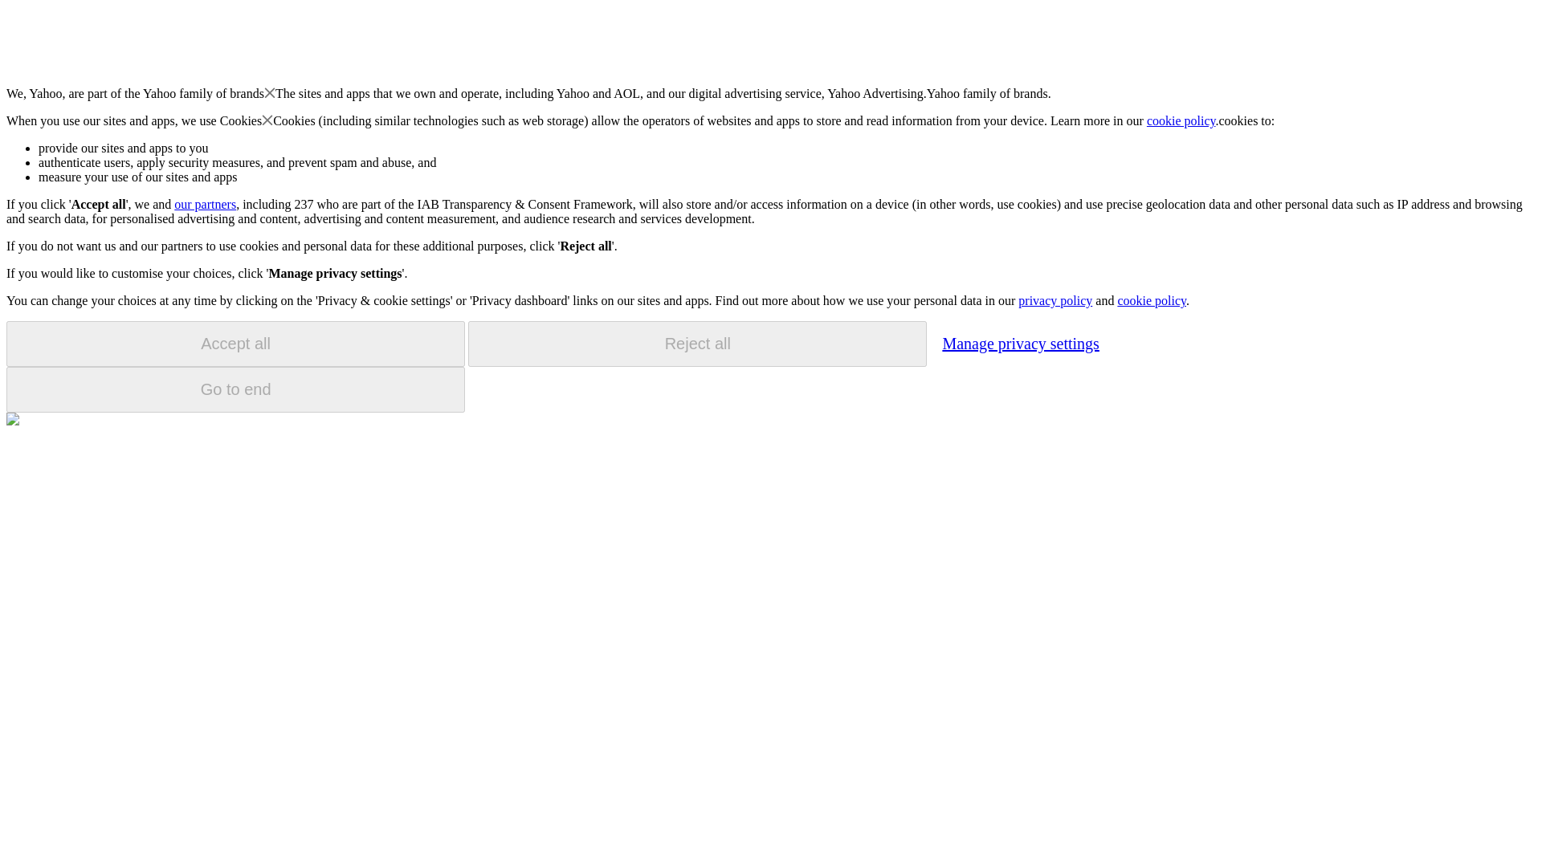  What do you see at coordinates (204, 204) in the screenshot?
I see `our partners` at bounding box center [204, 204].